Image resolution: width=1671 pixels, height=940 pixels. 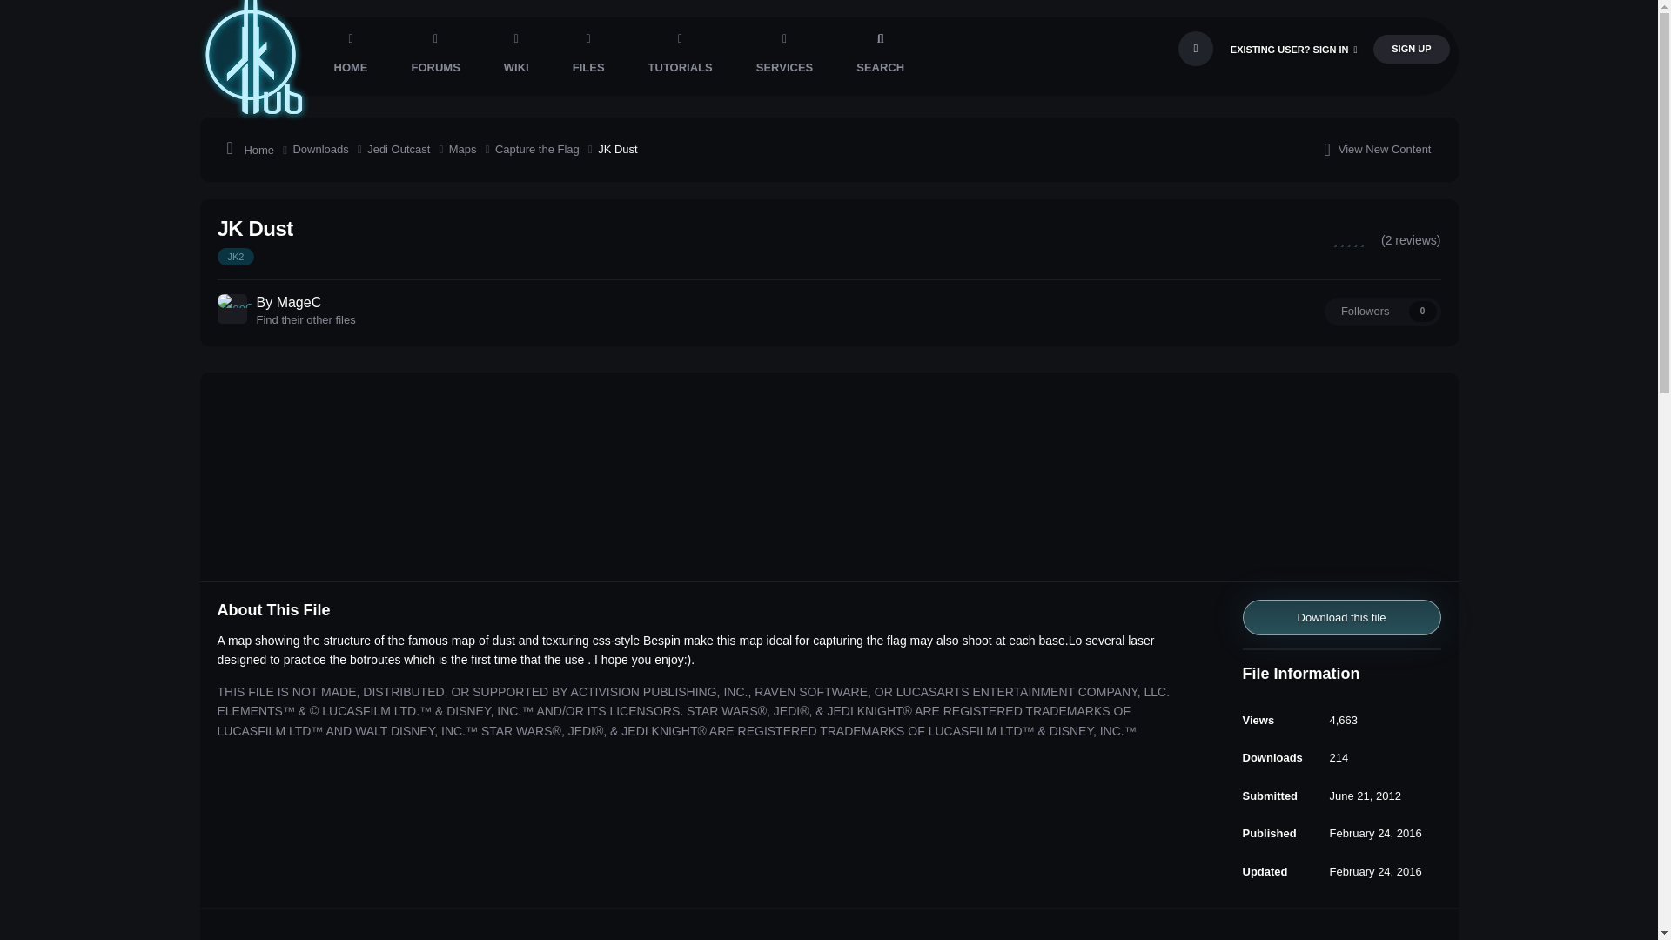 I want to click on Go to MageC's profile, so click(x=232, y=308).